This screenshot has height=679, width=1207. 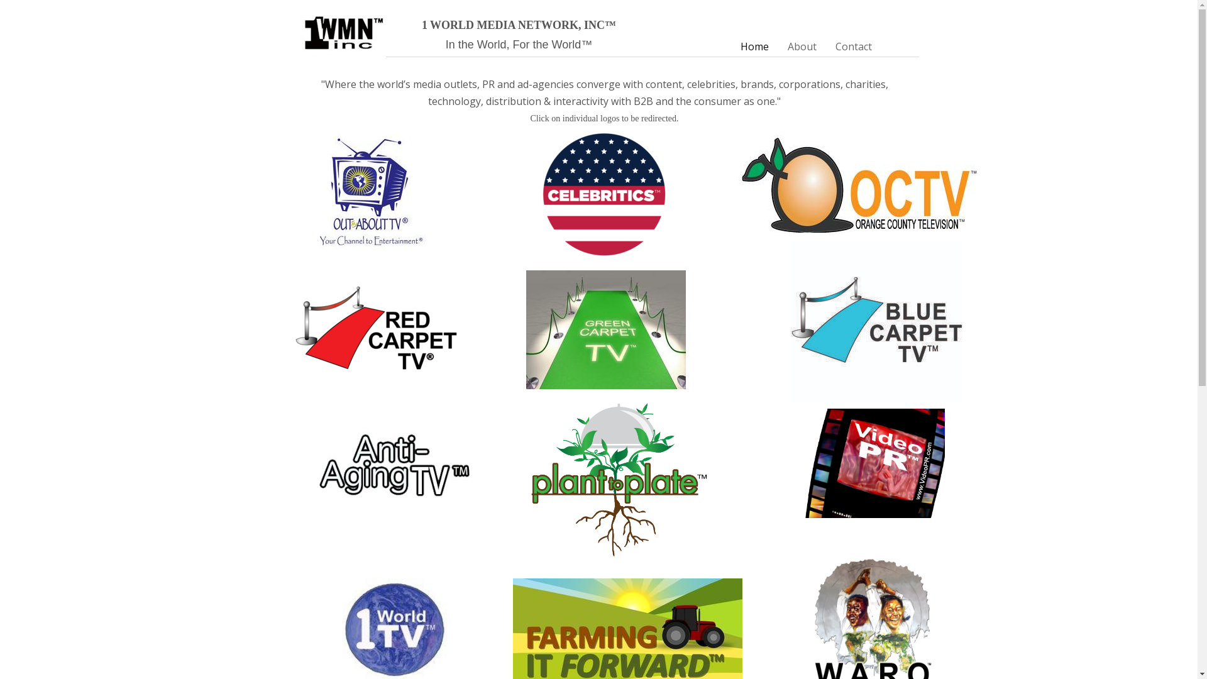 I want to click on Home, so click(x=754, y=47).